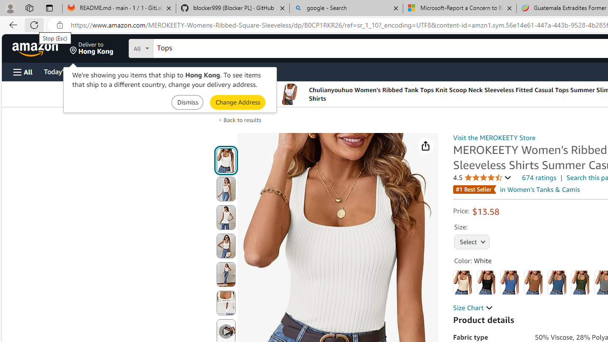 The image size is (608, 342). I want to click on Visit the MEROKEETY Store, so click(494, 137).